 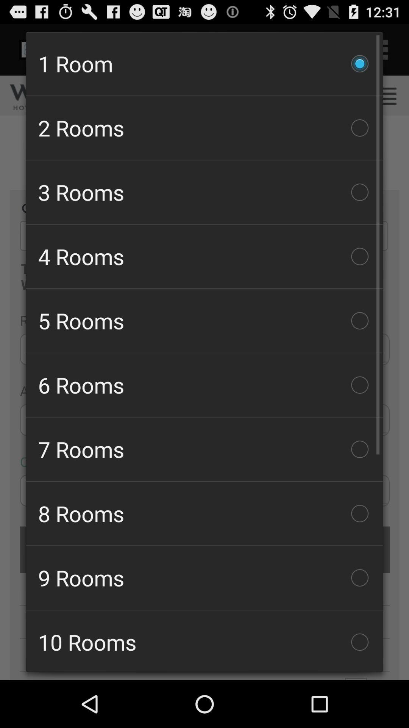 I want to click on select the checkbox above the 2 rooms icon, so click(x=204, y=63).